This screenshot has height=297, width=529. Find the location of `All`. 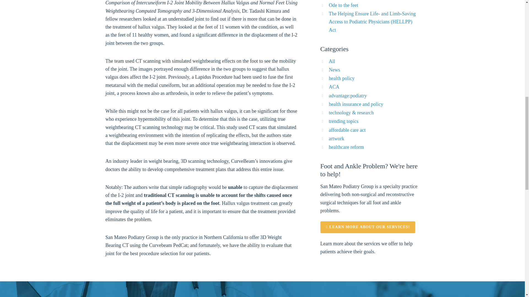

All is located at coordinates (332, 61).